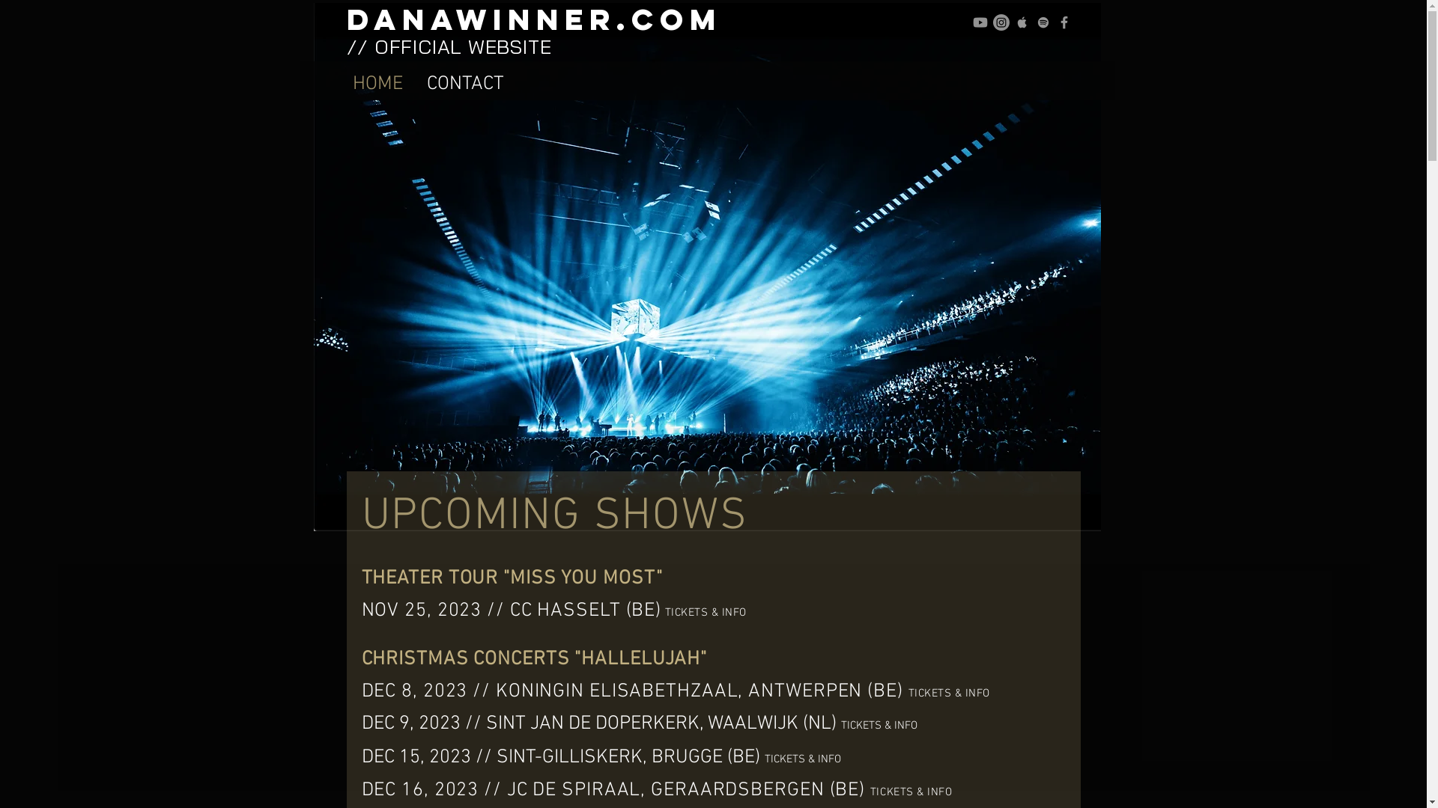 Image resolution: width=1438 pixels, height=808 pixels. What do you see at coordinates (466, 81) in the screenshot?
I see `CONTACT` at bounding box center [466, 81].